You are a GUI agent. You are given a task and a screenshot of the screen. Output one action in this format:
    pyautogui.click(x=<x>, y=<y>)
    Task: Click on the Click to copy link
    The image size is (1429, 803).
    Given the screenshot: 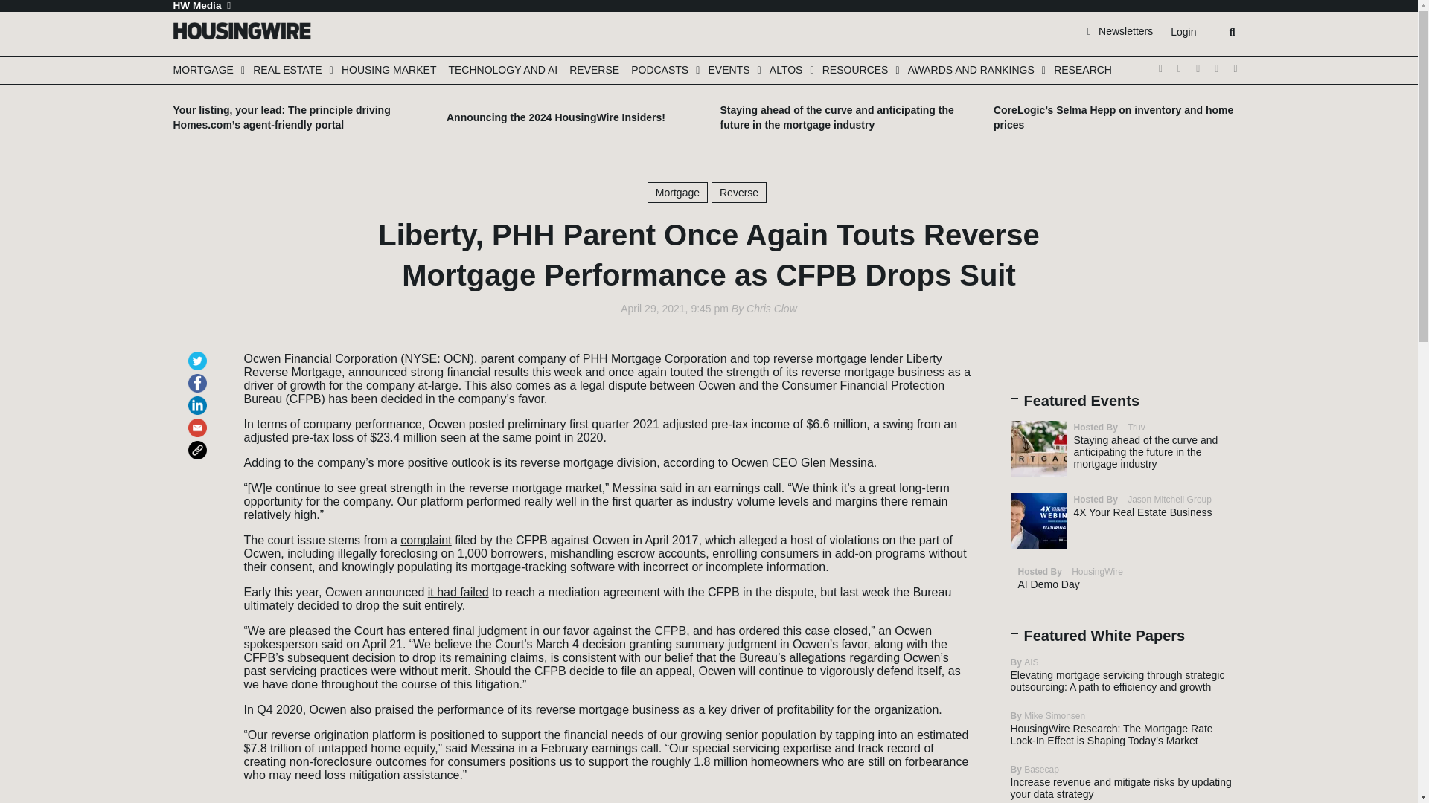 What is the action you would take?
    pyautogui.click(x=199, y=443)
    